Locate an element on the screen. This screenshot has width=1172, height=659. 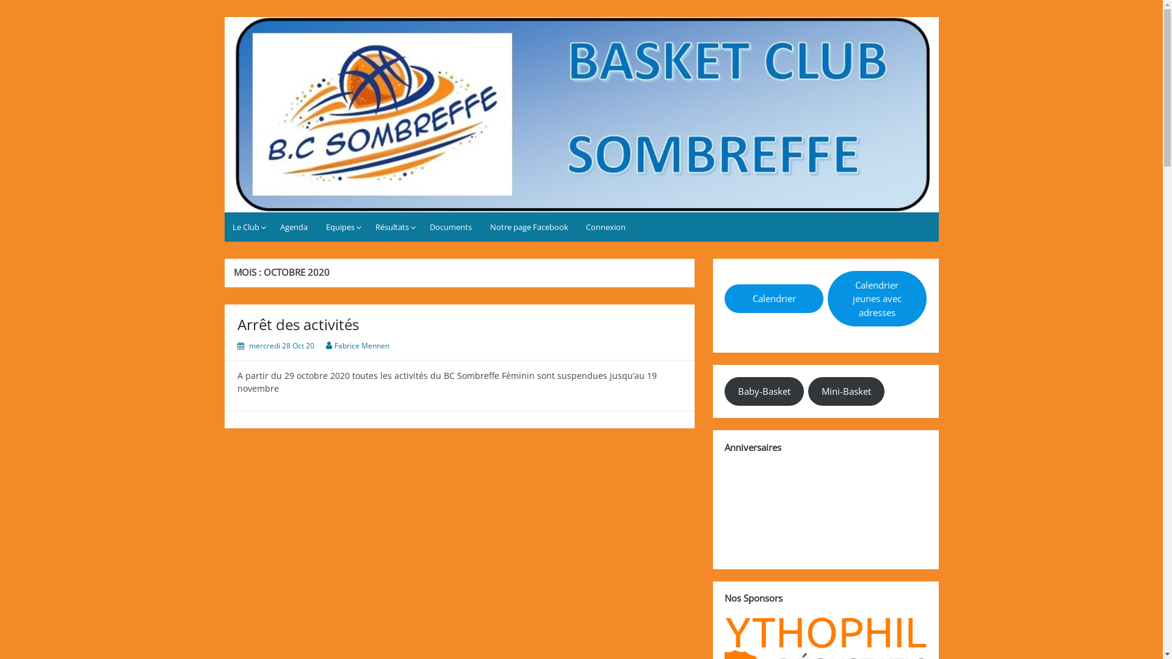
Baby-Basket is located at coordinates (764, 391).